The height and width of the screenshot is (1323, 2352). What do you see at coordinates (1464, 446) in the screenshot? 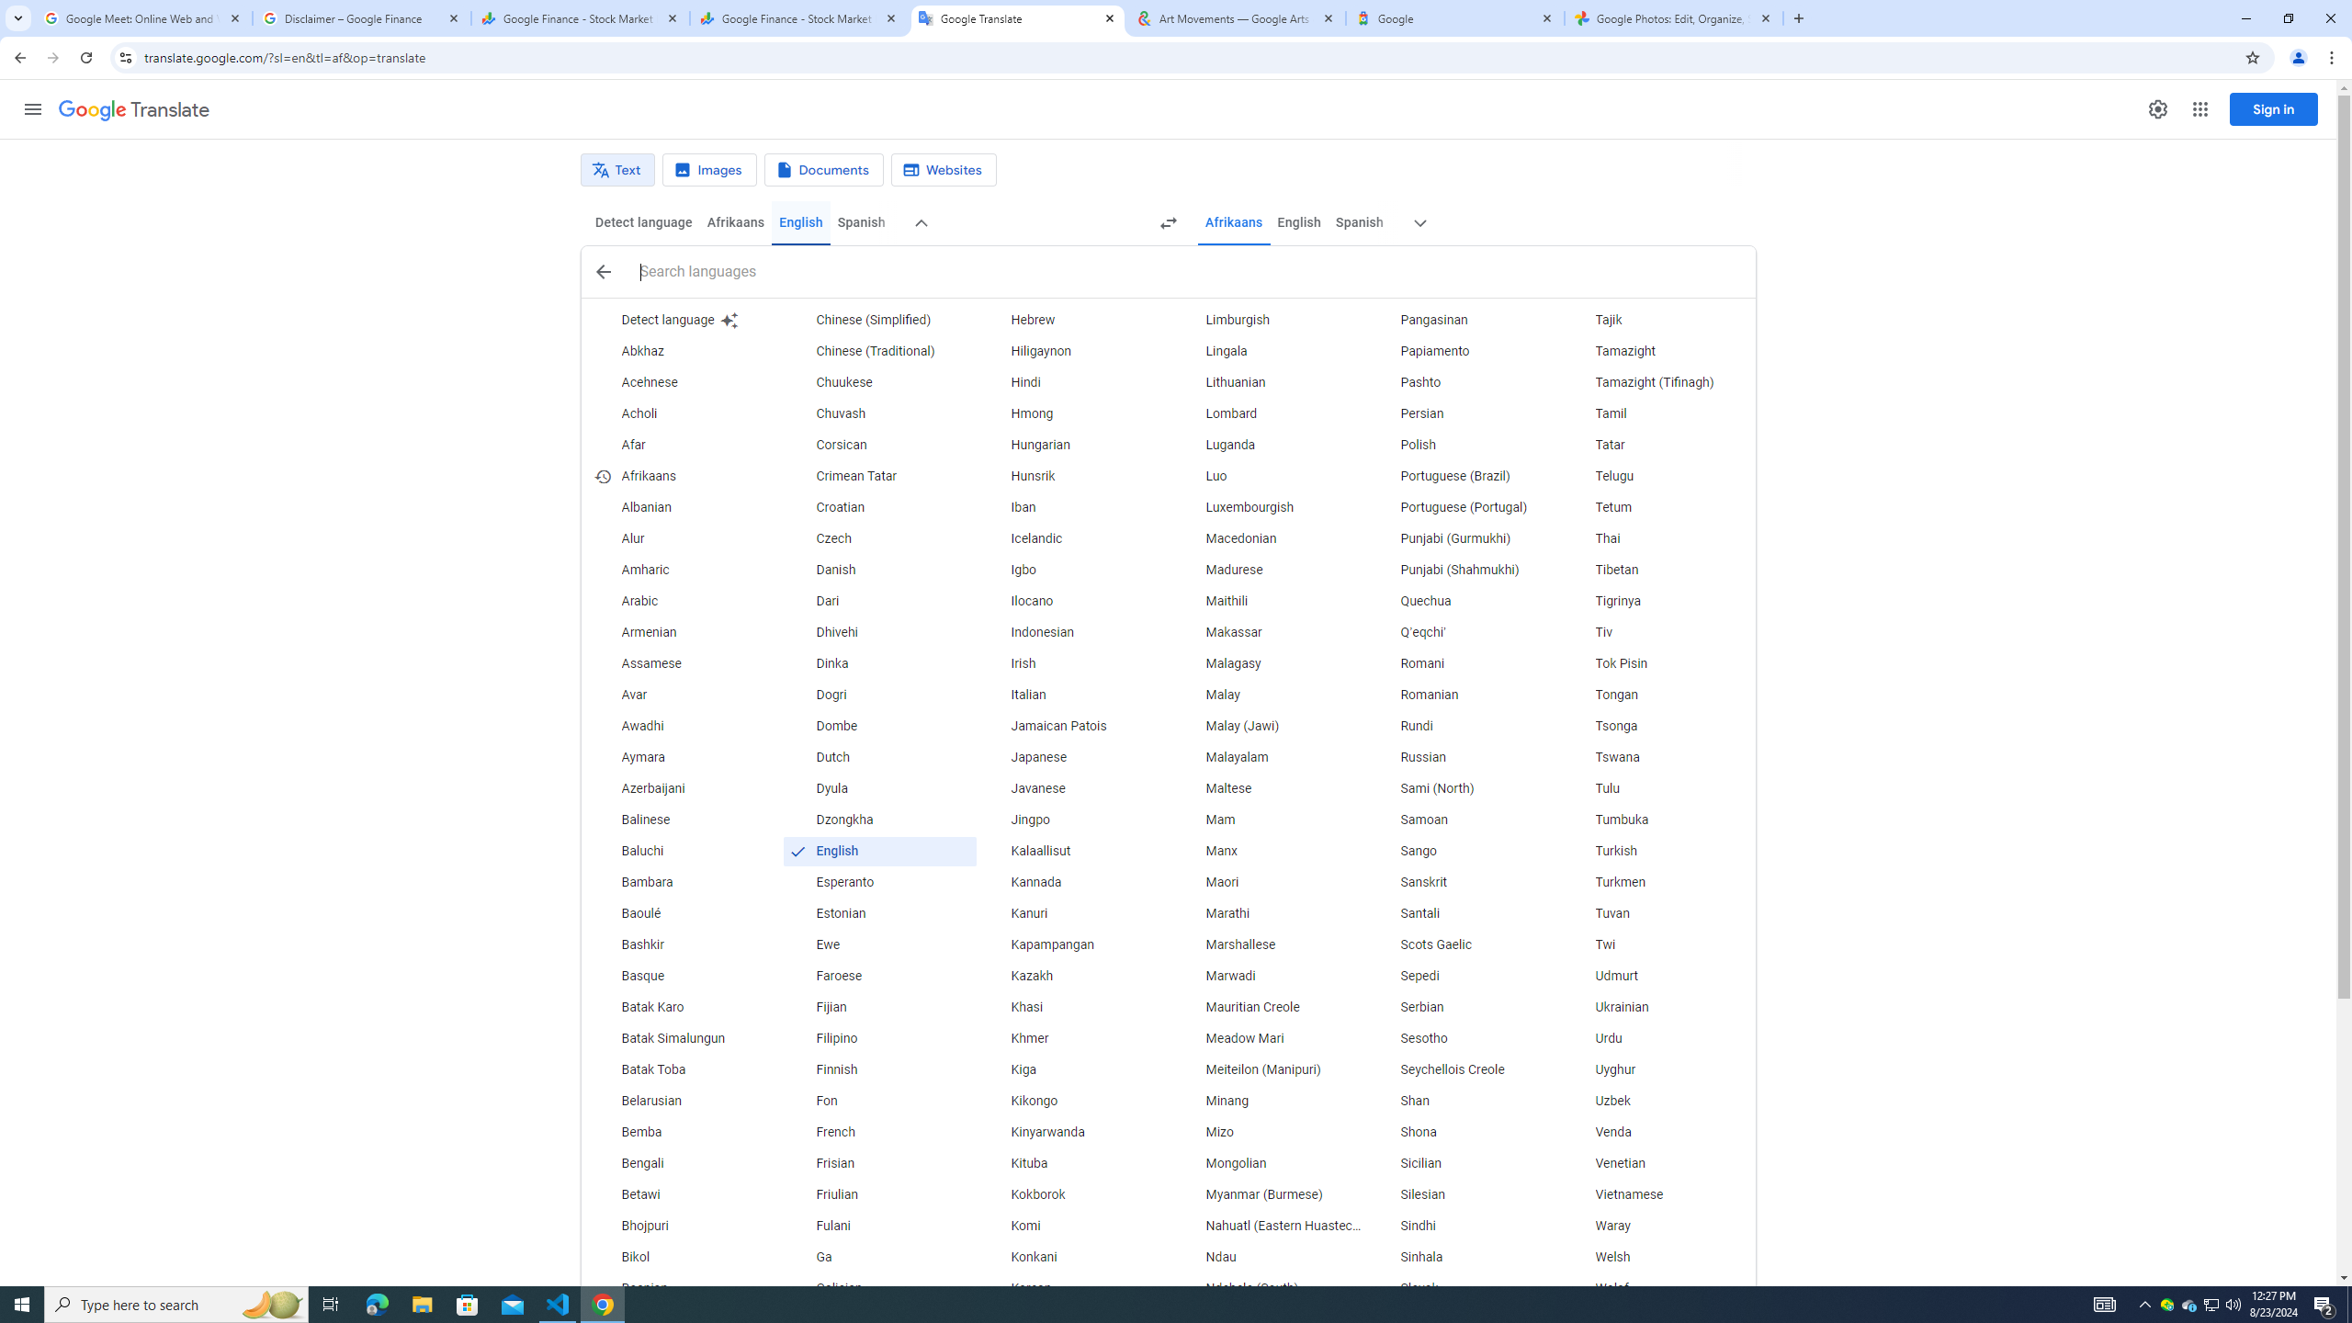
I see `Polish` at bounding box center [1464, 446].